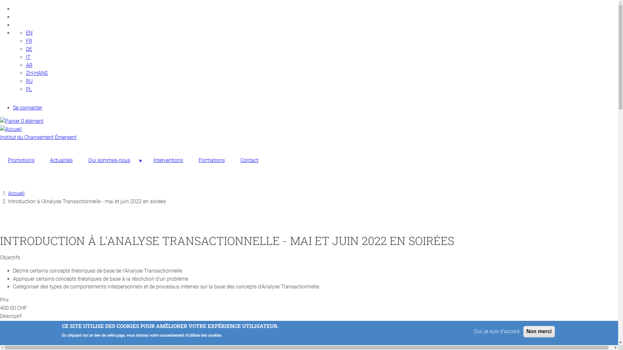 The width and height of the screenshot is (623, 350). Describe the element at coordinates (29, 89) in the screenshot. I see `PL` at that location.